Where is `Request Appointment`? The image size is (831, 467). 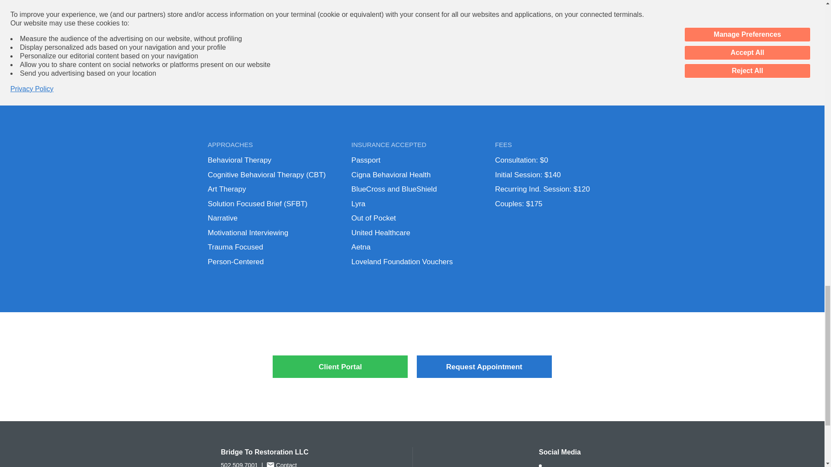 Request Appointment is located at coordinates (484, 366).